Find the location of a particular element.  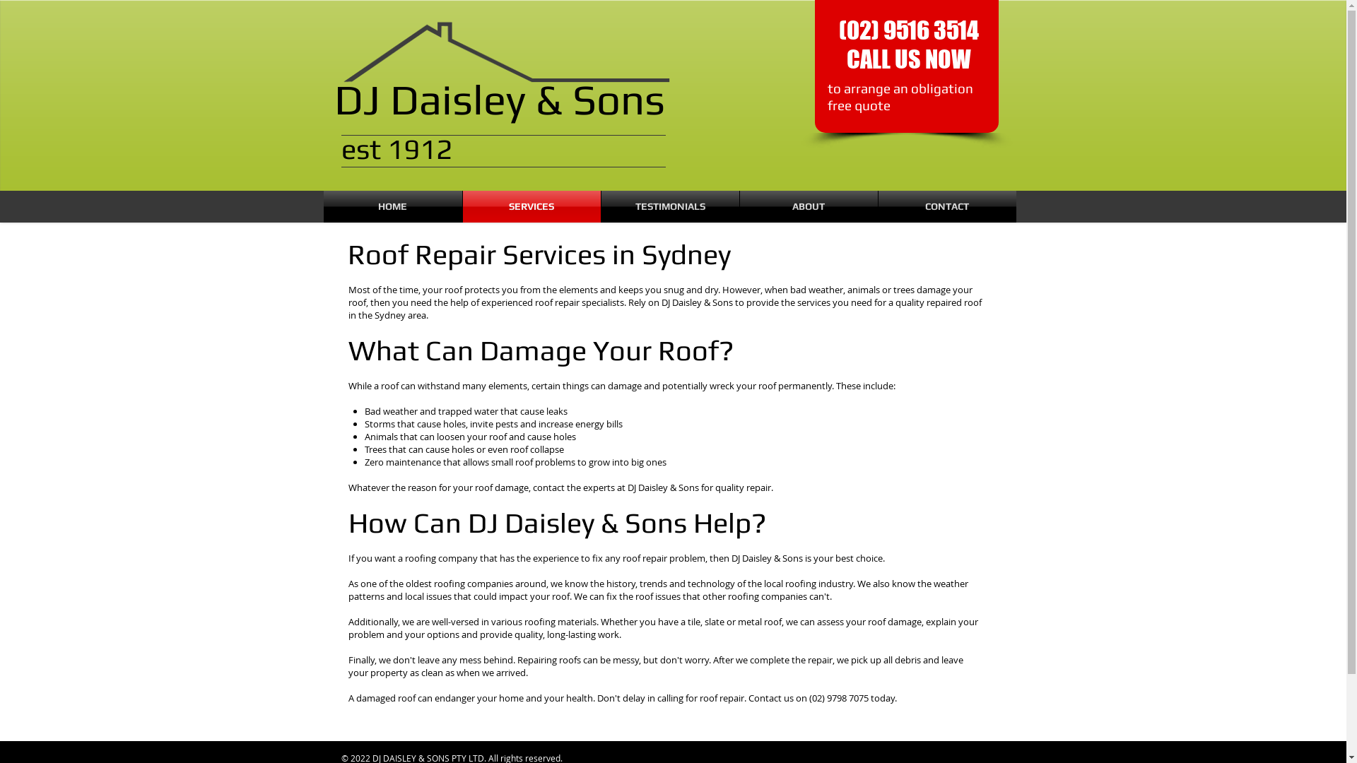

SERVICES is located at coordinates (531, 206).